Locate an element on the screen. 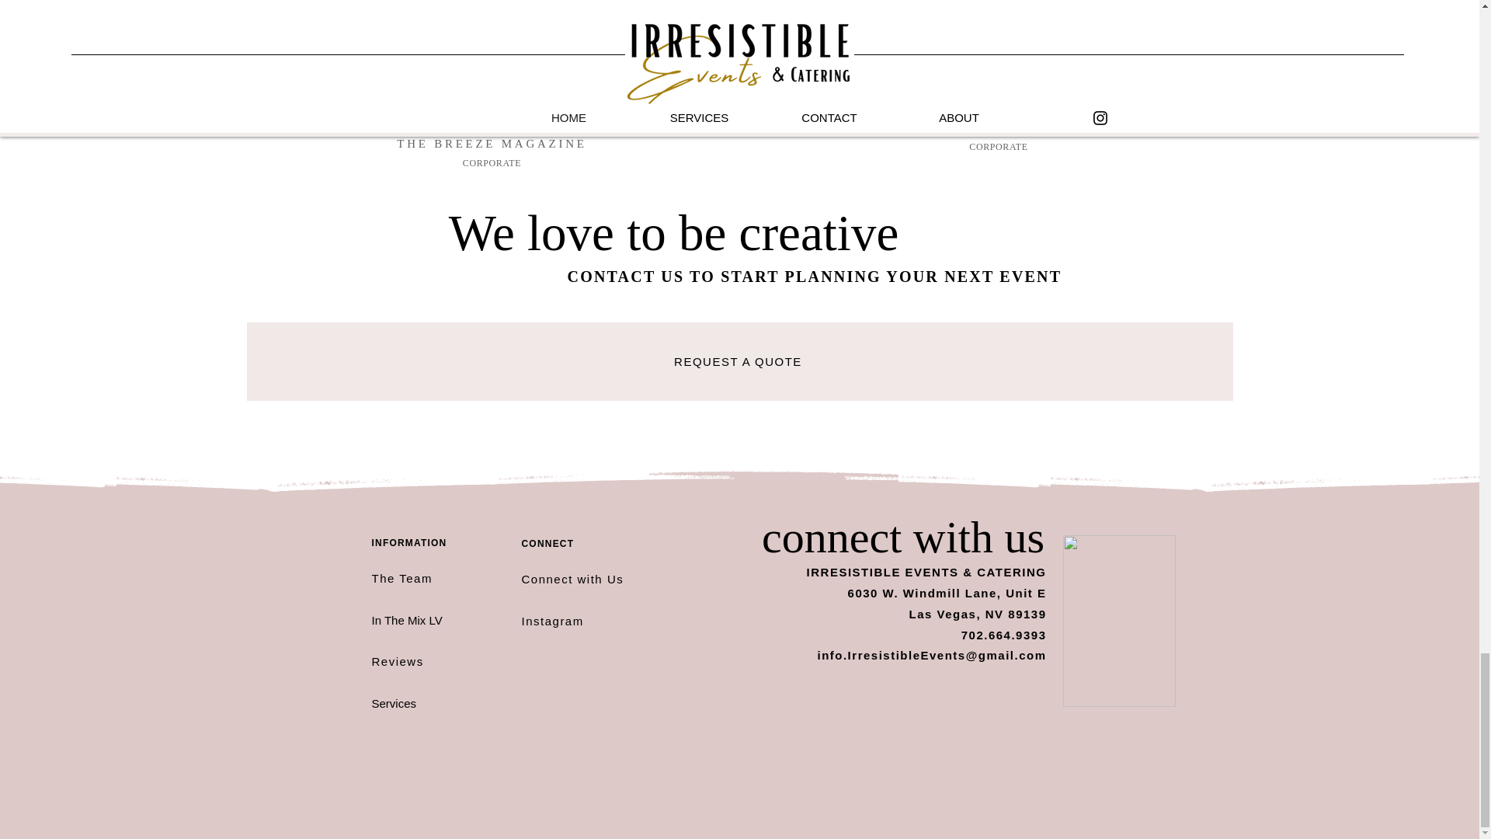 This screenshot has height=839, width=1491. The Team is located at coordinates (401, 578).